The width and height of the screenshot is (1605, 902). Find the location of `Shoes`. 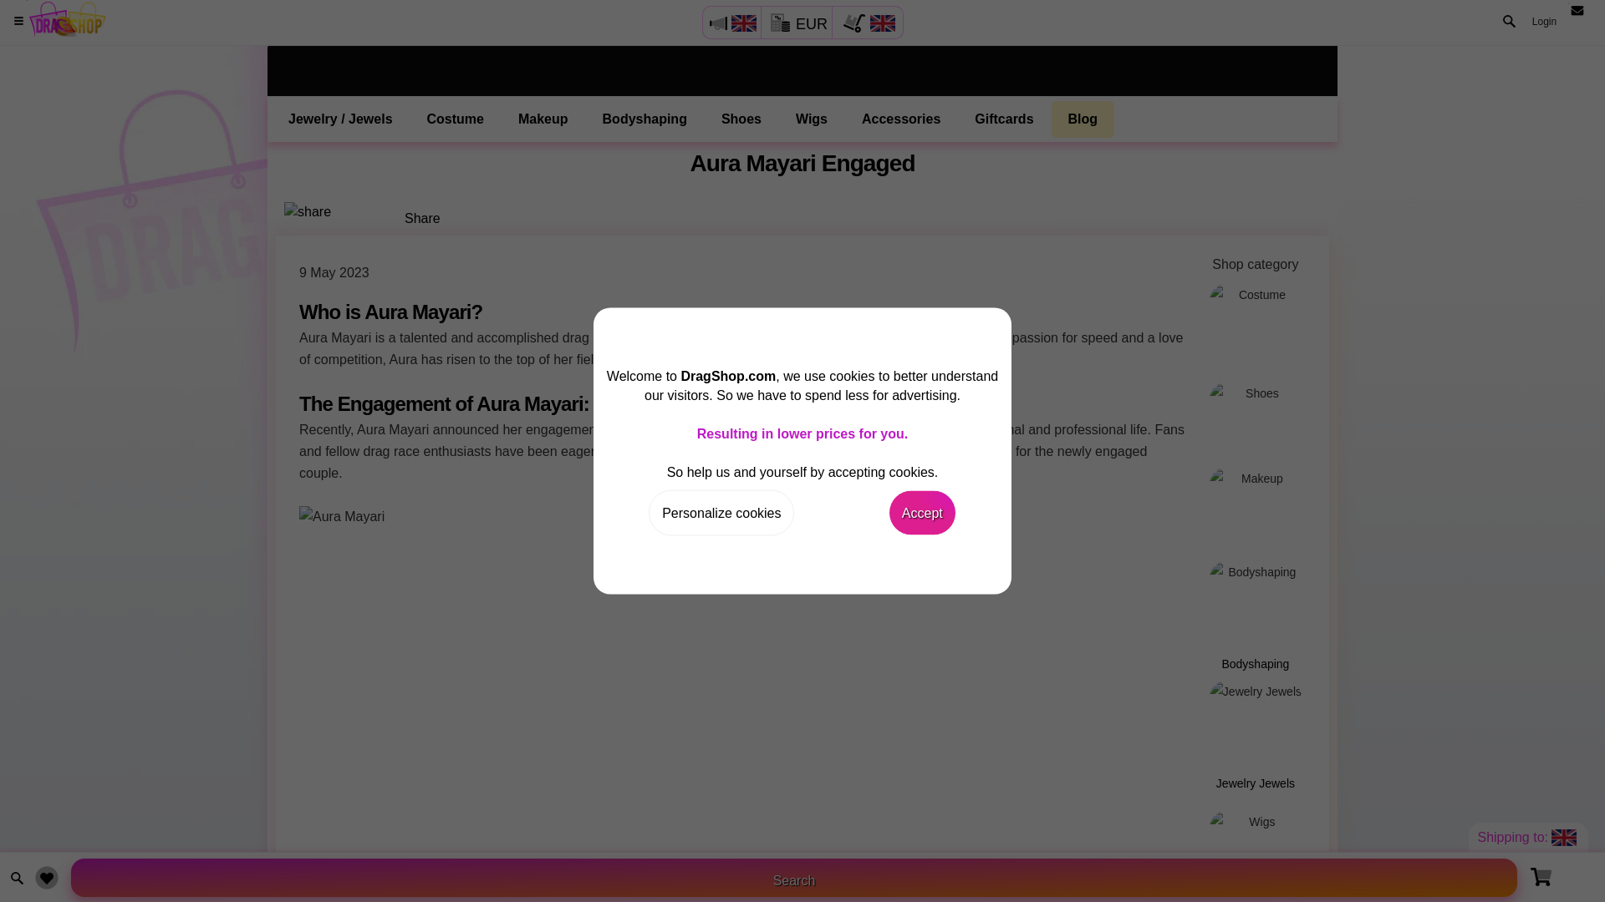

Shoes is located at coordinates (1256, 416).